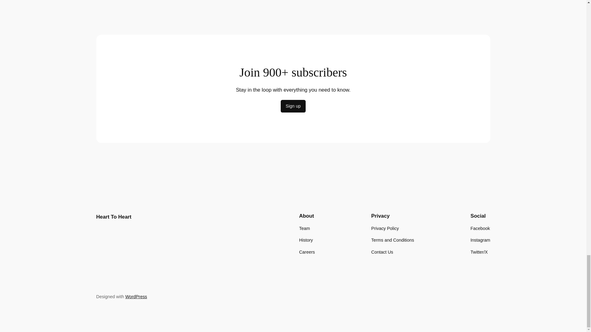 This screenshot has width=591, height=332. Describe the element at coordinates (385, 228) in the screenshot. I see `Privacy Policy` at that location.